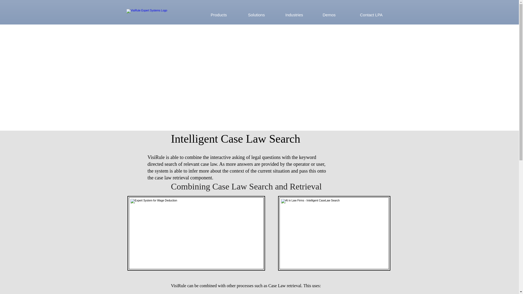 The height and width of the screenshot is (294, 523). I want to click on Solutions, so click(263, 15).